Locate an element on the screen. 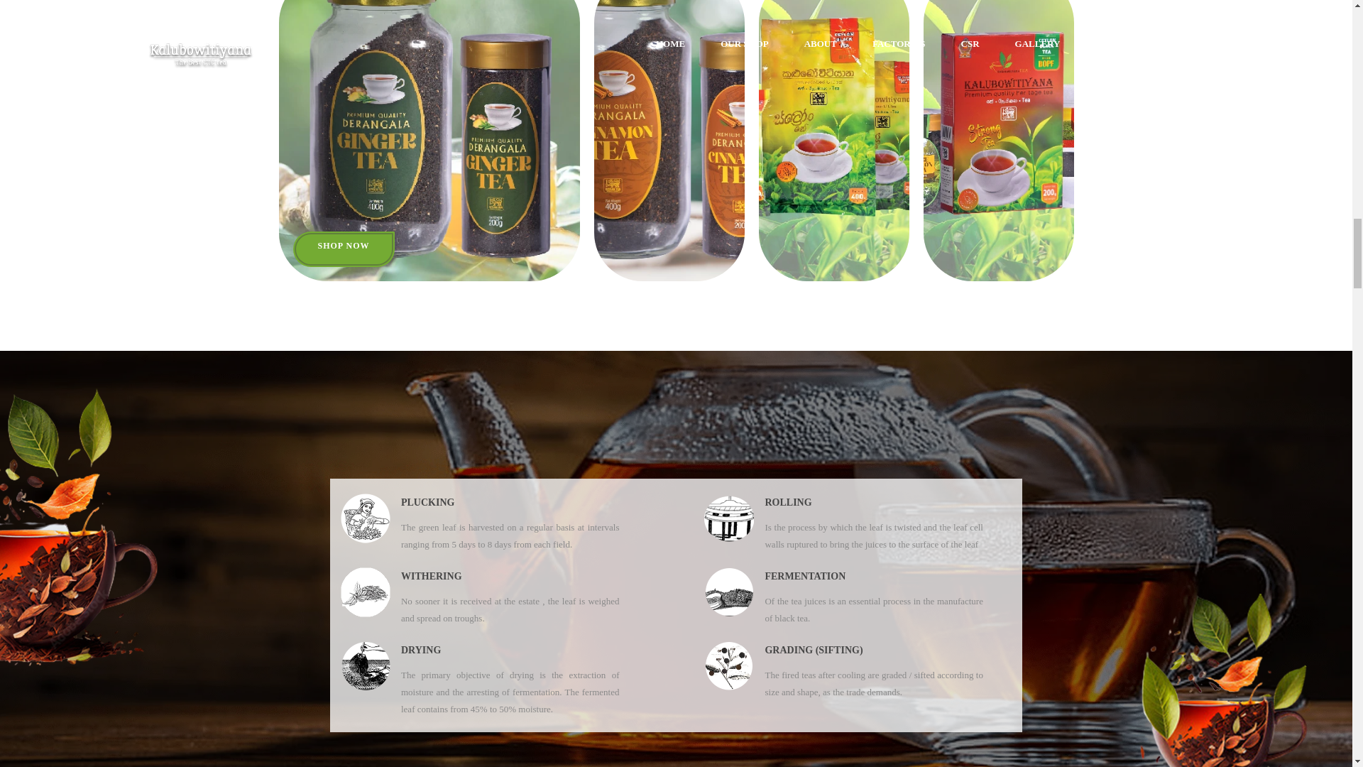 Image resolution: width=1363 pixels, height=767 pixels. ROLLING is located at coordinates (788, 503).